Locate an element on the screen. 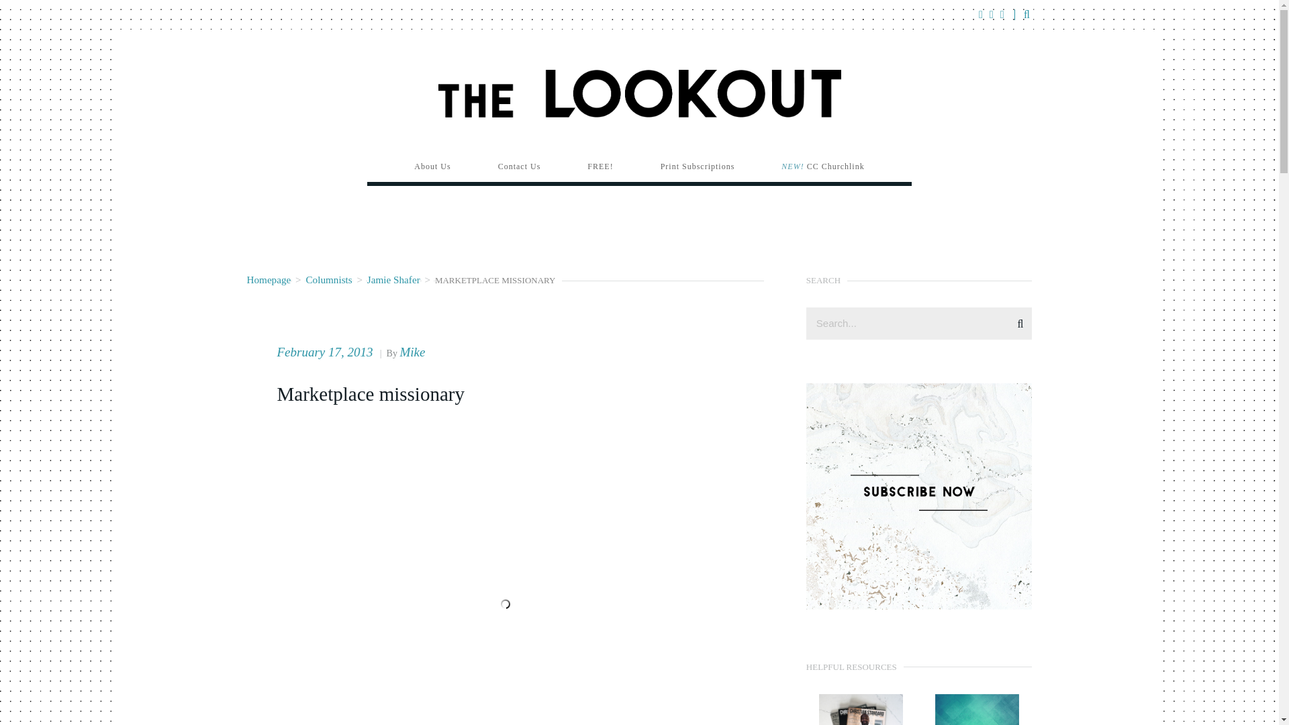  Mike is located at coordinates (412, 352).